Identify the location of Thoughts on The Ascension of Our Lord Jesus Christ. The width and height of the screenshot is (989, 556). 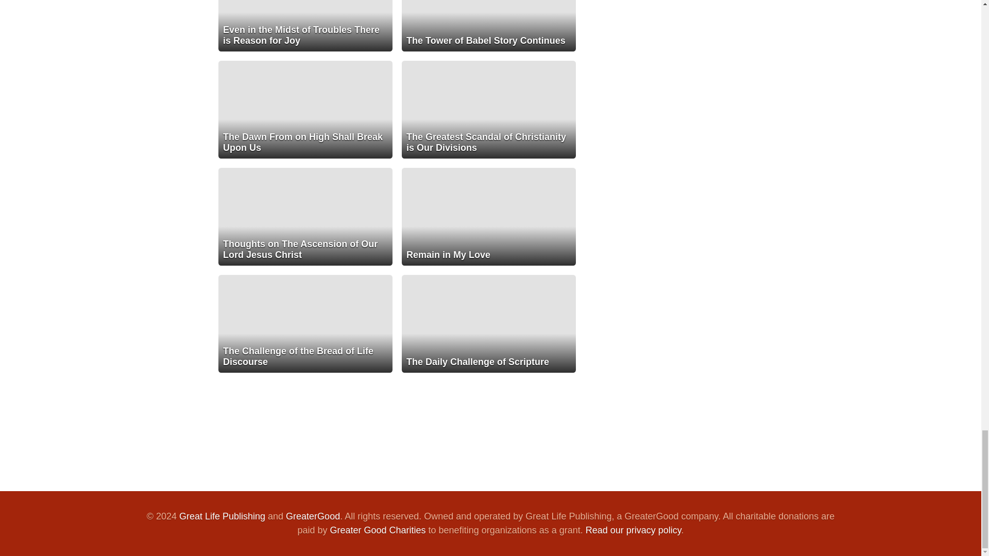
(305, 217).